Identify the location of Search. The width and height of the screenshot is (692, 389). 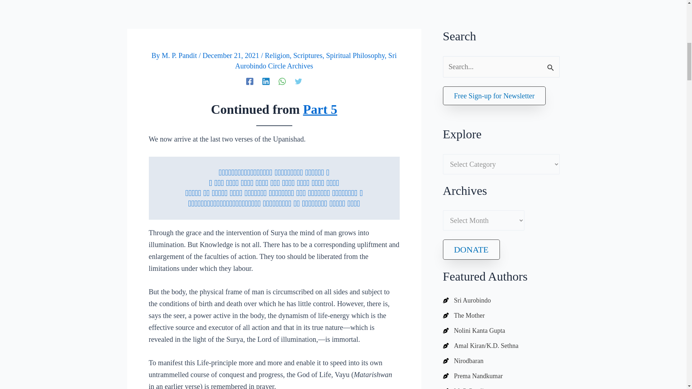
(551, 64).